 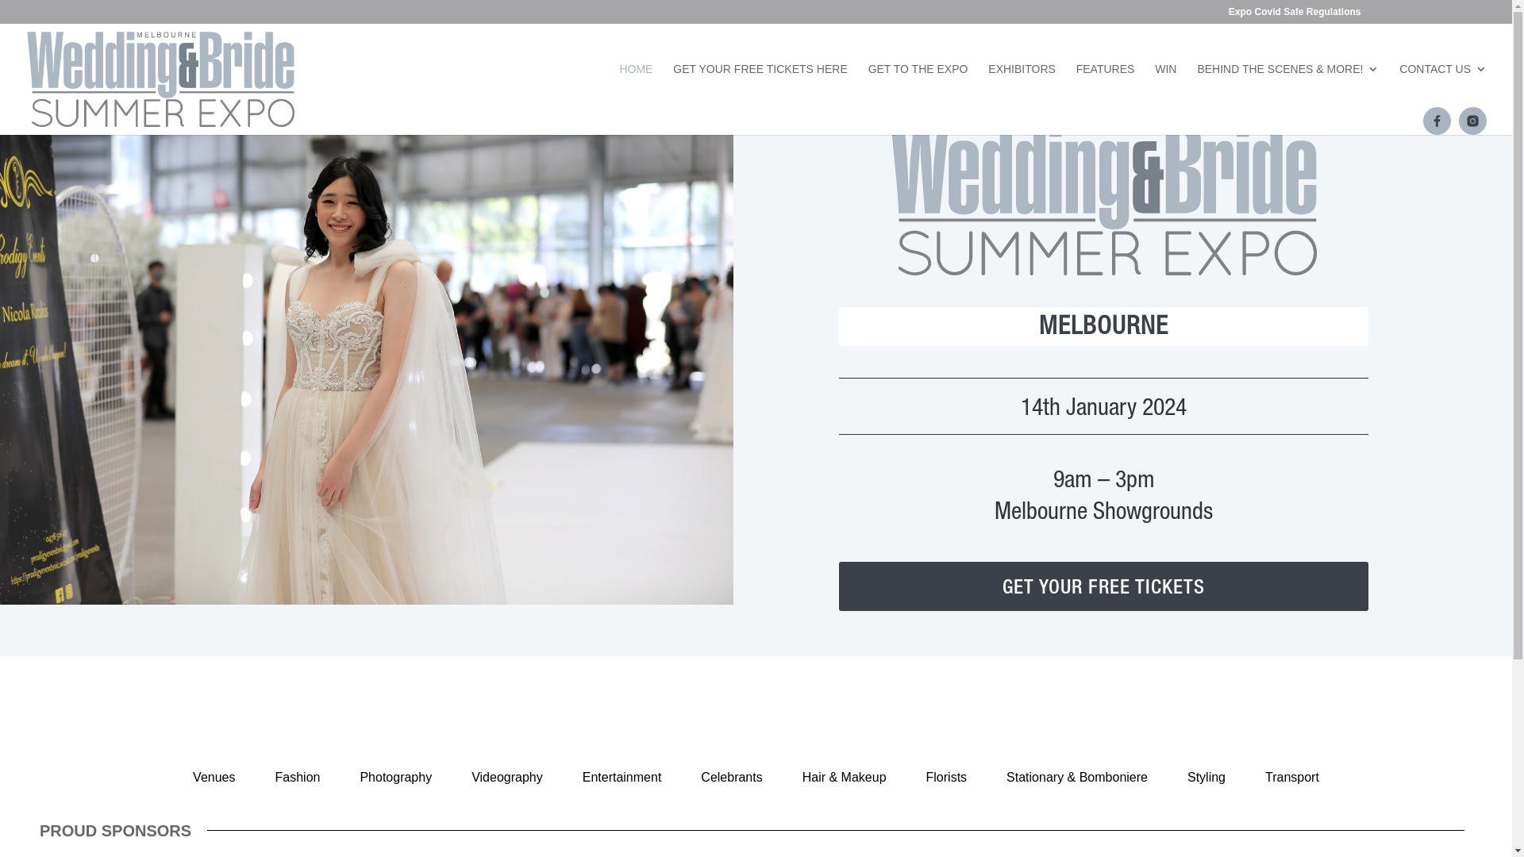 I want to click on HOME, so click(x=636, y=89).